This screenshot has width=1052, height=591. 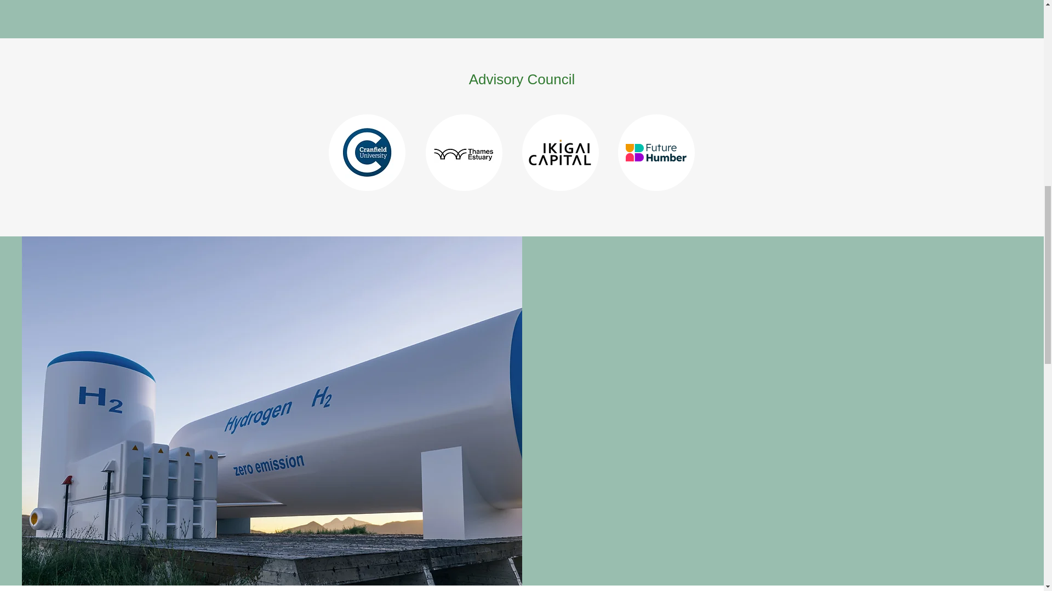 I want to click on Cranfield.png, so click(x=367, y=152).